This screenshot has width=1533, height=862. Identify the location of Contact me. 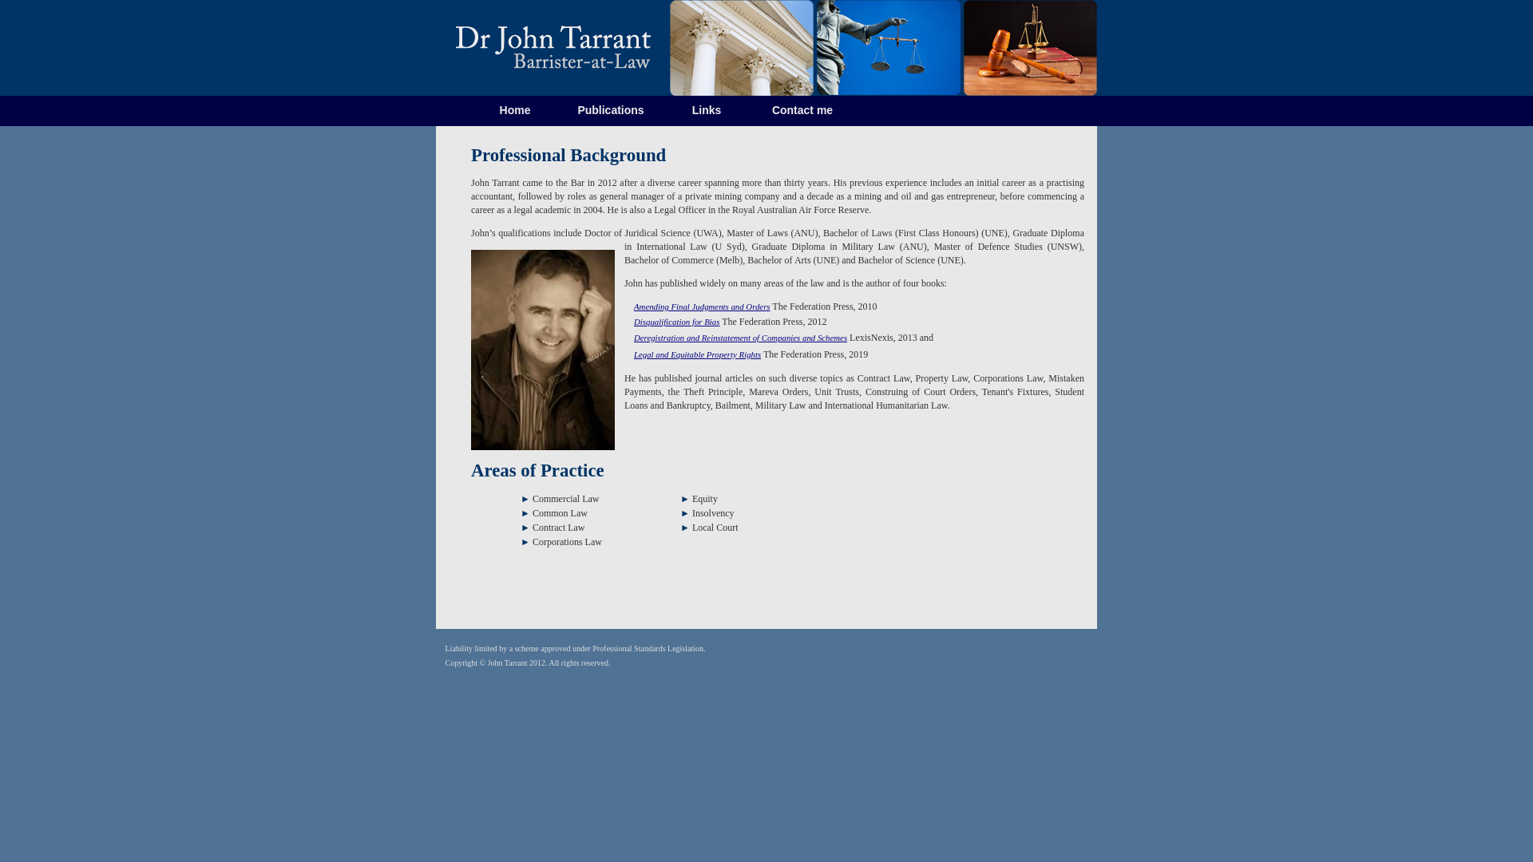
(802, 110).